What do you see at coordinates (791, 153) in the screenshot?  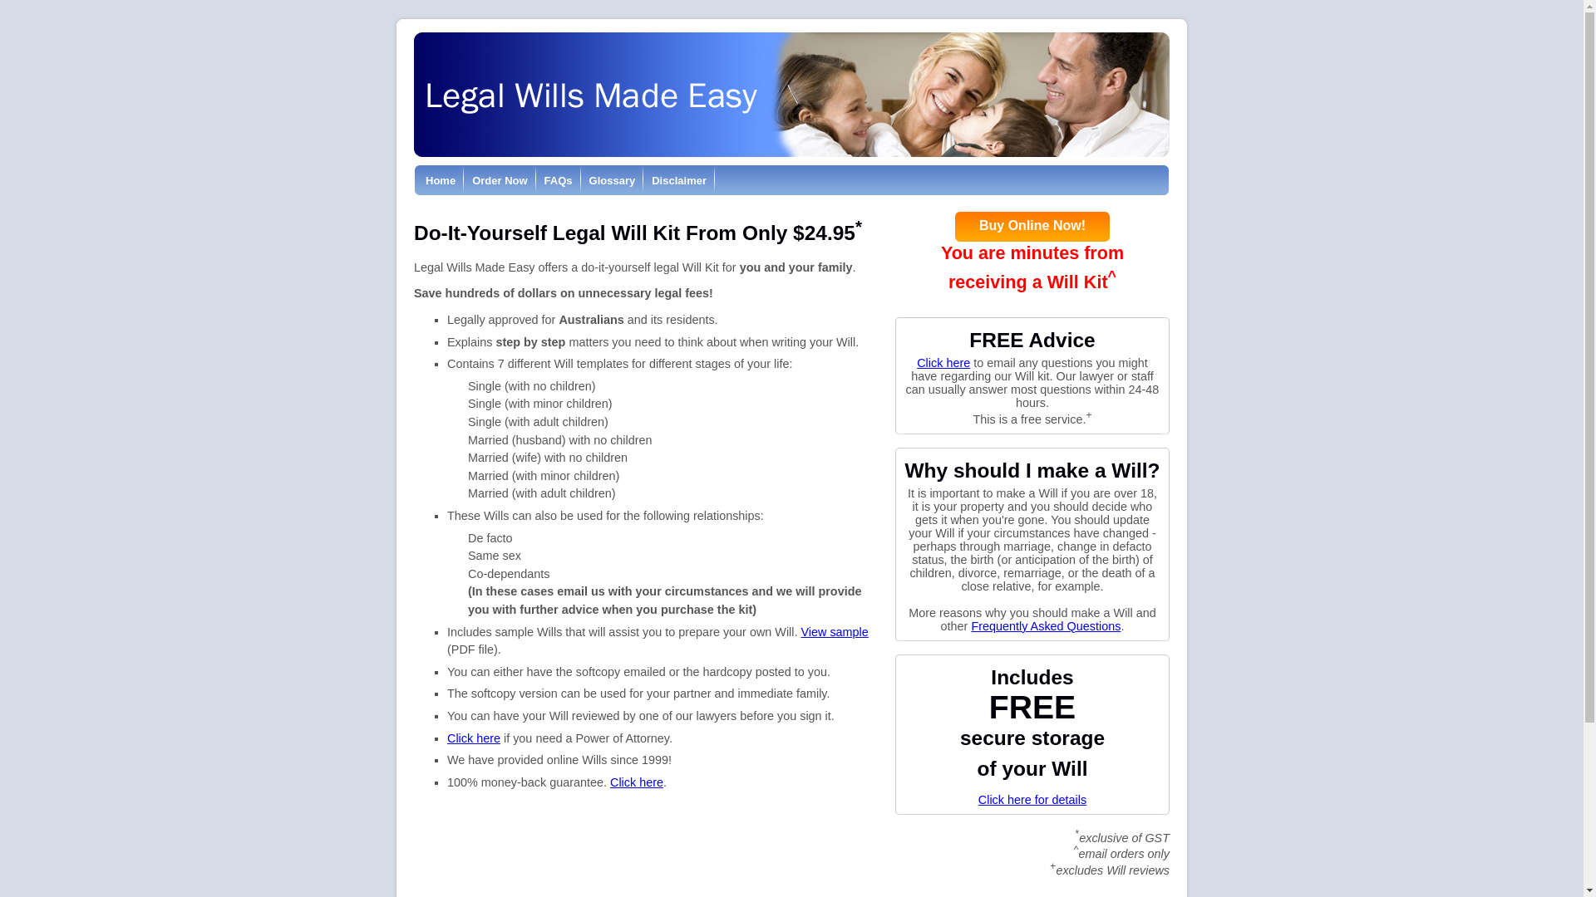 I see `Legal Wills Made Easy: Home` at bounding box center [791, 153].